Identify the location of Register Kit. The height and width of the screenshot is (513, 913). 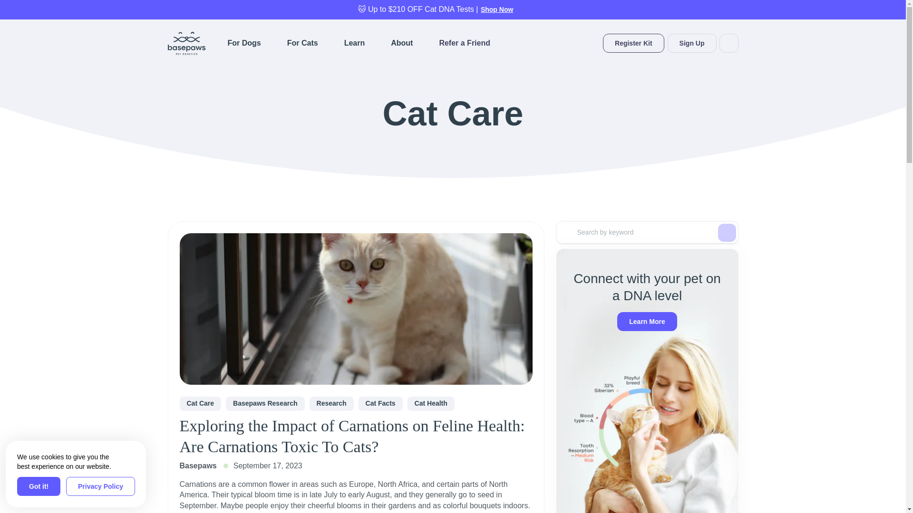
(633, 43).